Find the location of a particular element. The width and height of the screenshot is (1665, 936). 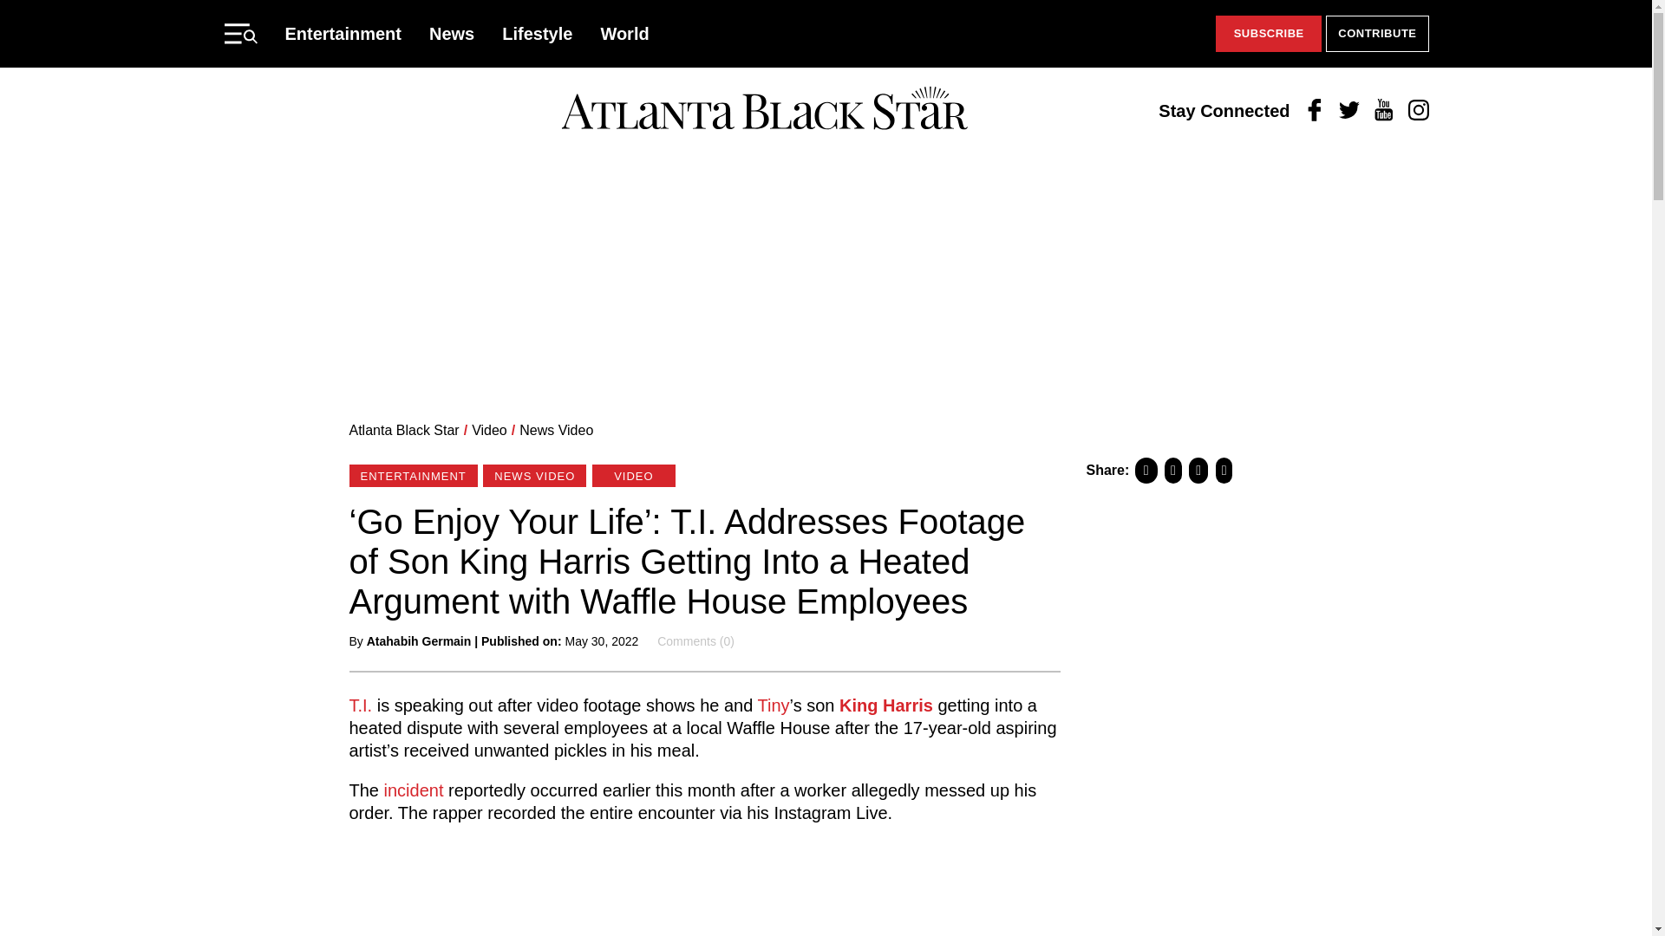

NEWS VIDEO is located at coordinates (534, 475).